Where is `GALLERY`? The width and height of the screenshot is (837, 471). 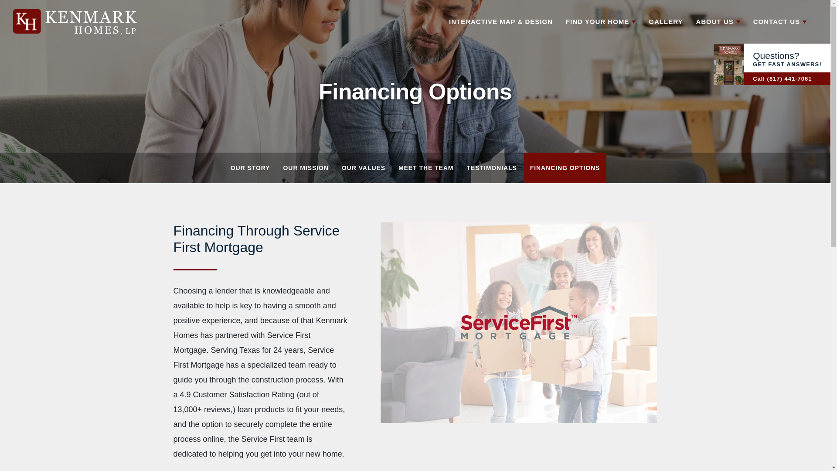 GALLERY is located at coordinates (665, 22).